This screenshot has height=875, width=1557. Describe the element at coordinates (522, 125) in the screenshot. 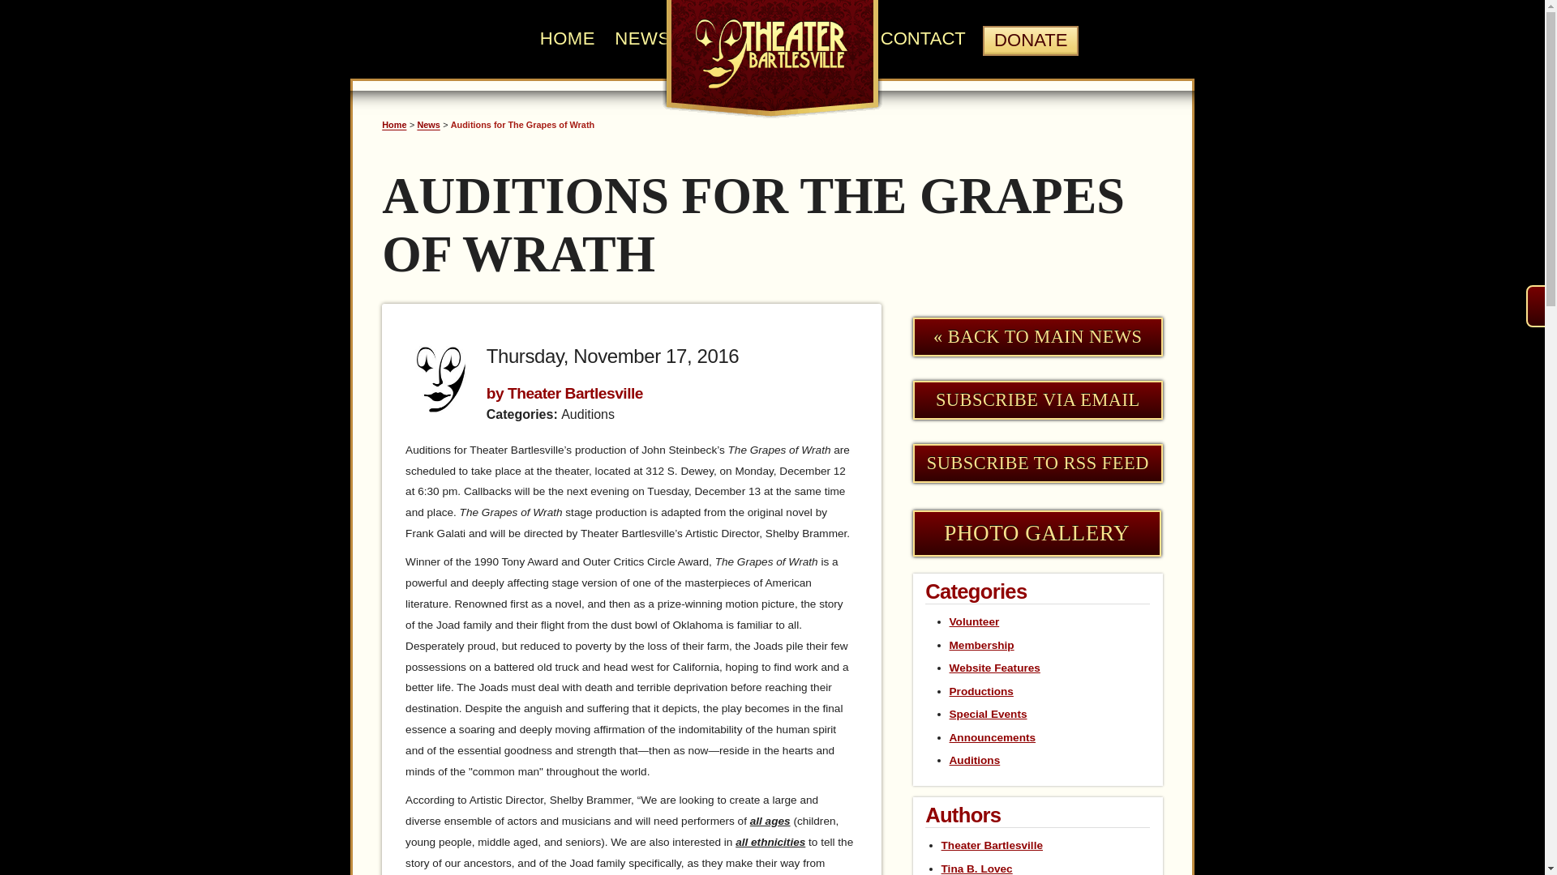

I see `Auditions for The Grapes of Wrath` at that location.